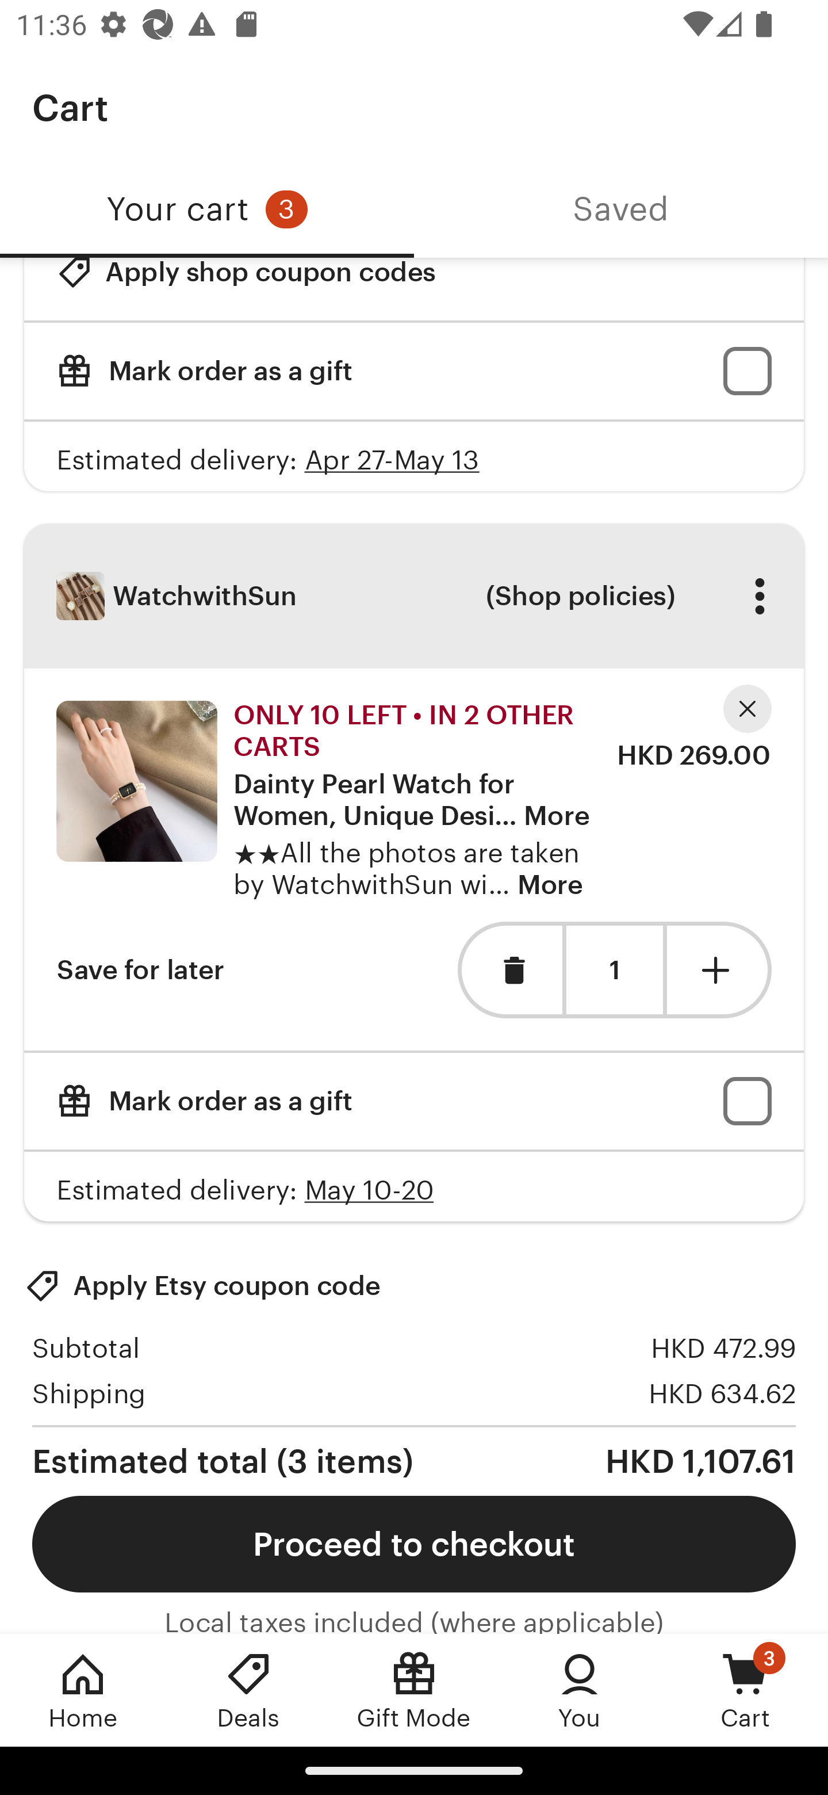 This screenshot has height=1795, width=828. I want to click on You, so click(580, 1690).